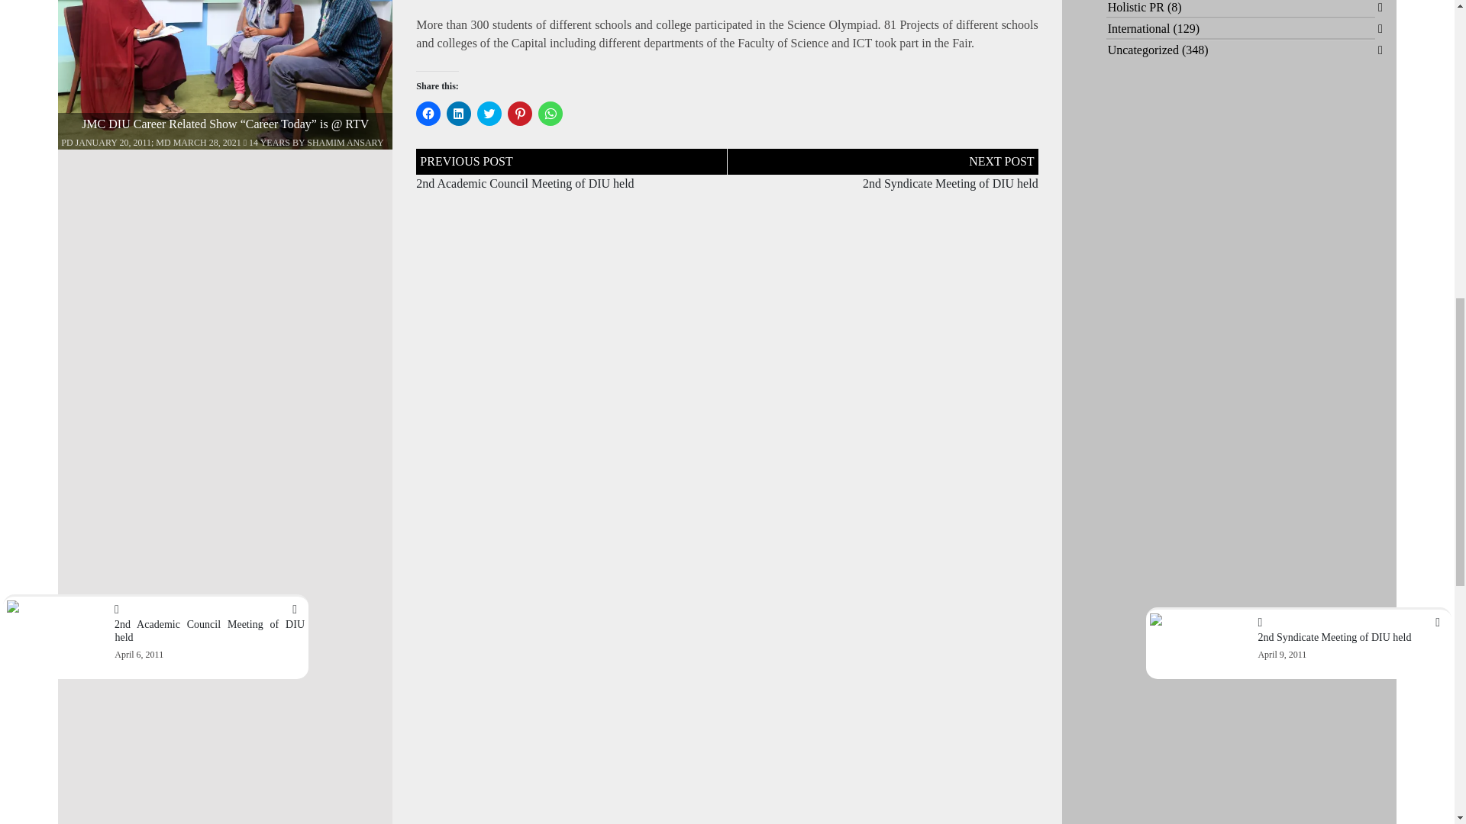 The image size is (1466, 824). I want to click on JANUARY 20, 2011; MD MARCH 28, 2021, so click(159, 143).